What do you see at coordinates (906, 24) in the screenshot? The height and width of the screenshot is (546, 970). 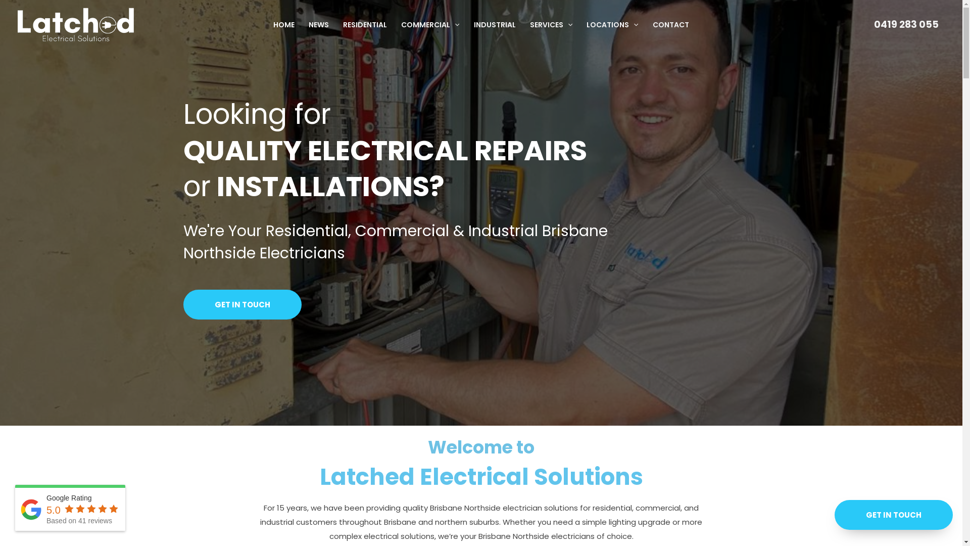 I see `0419 283 055` at bounding box center [906, 24].